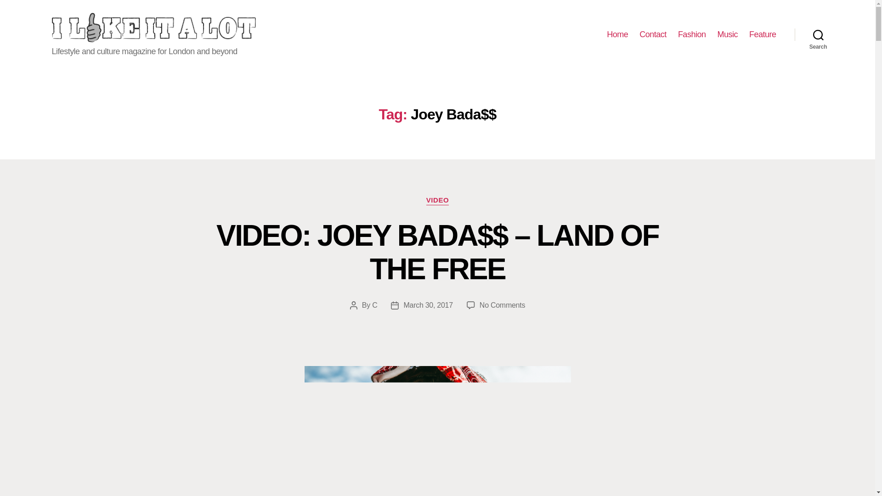  I want to click on Music, so click(727, 35).